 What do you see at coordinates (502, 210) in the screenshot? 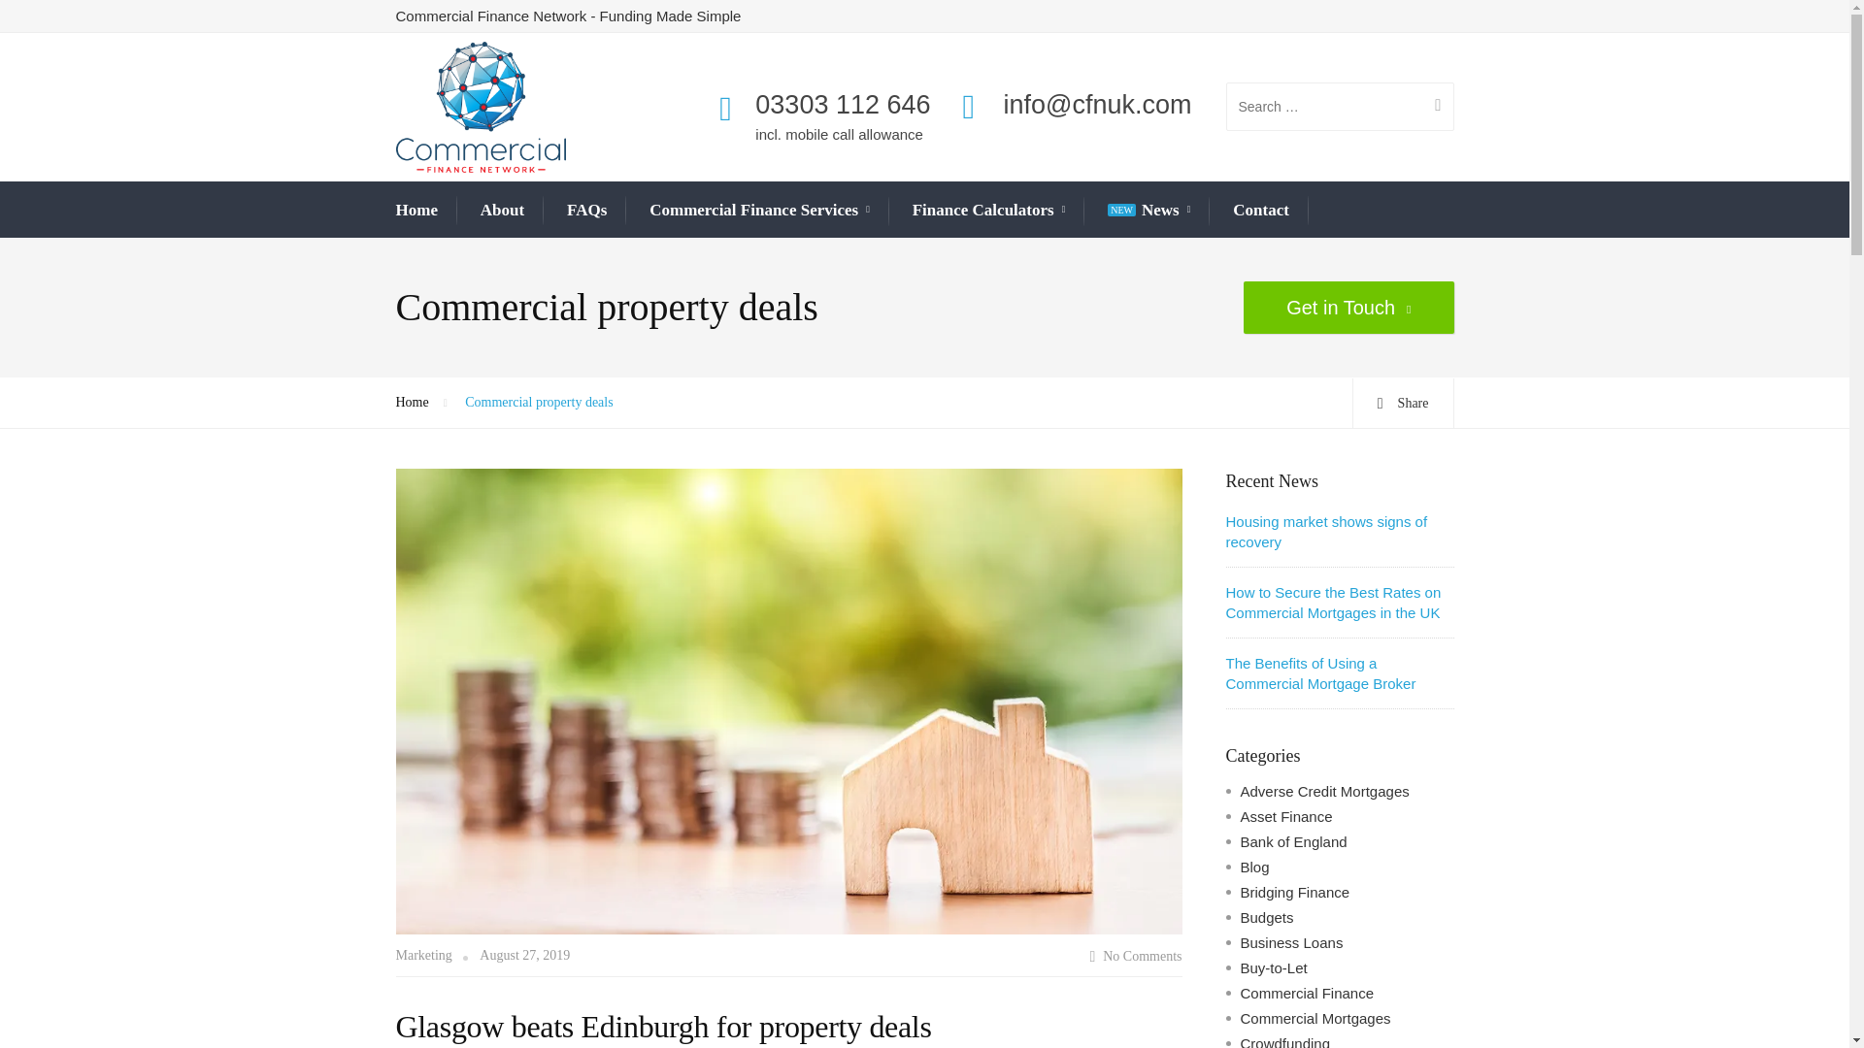
I see `About` at bounding box center [502, 210].